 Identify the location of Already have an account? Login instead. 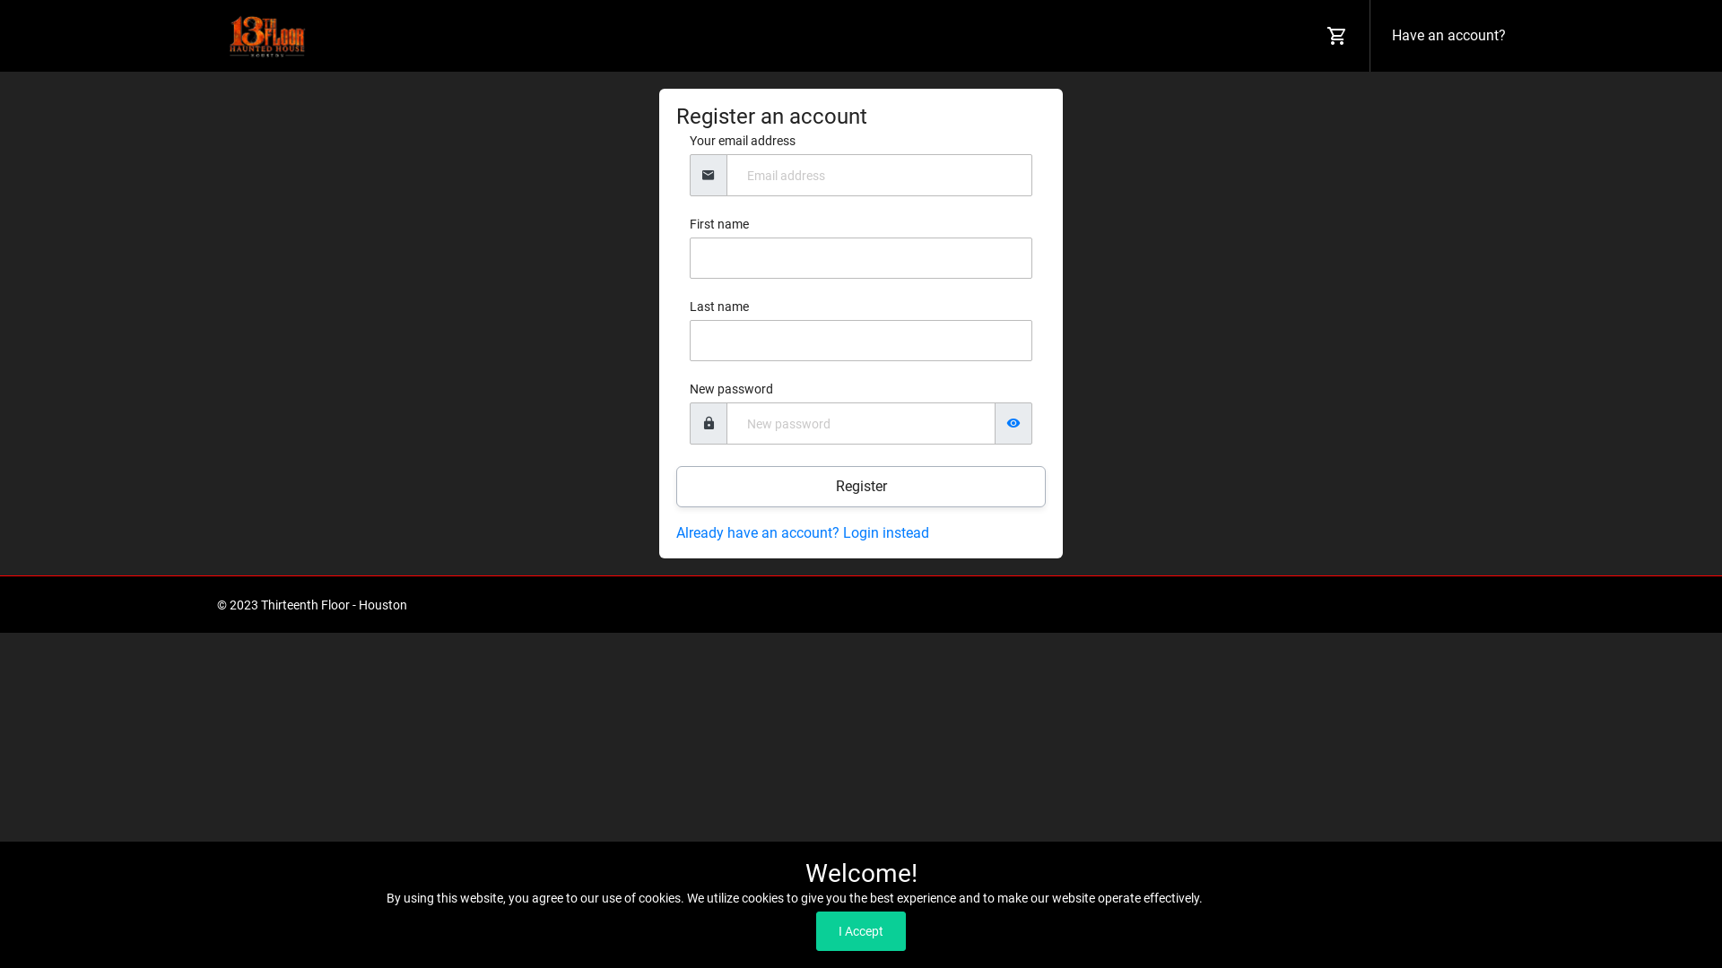
(803, 532).